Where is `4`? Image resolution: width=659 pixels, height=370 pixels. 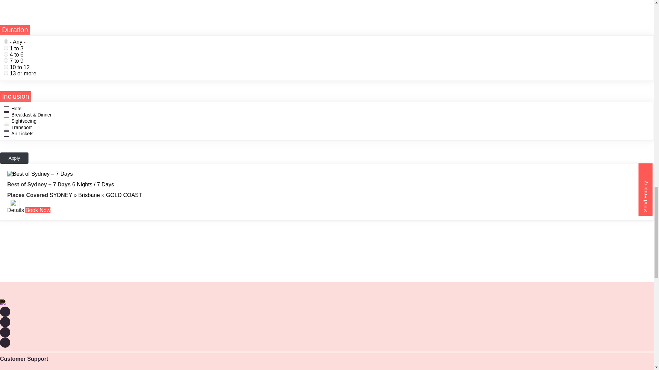 4 is located at coordinates (6, 67).